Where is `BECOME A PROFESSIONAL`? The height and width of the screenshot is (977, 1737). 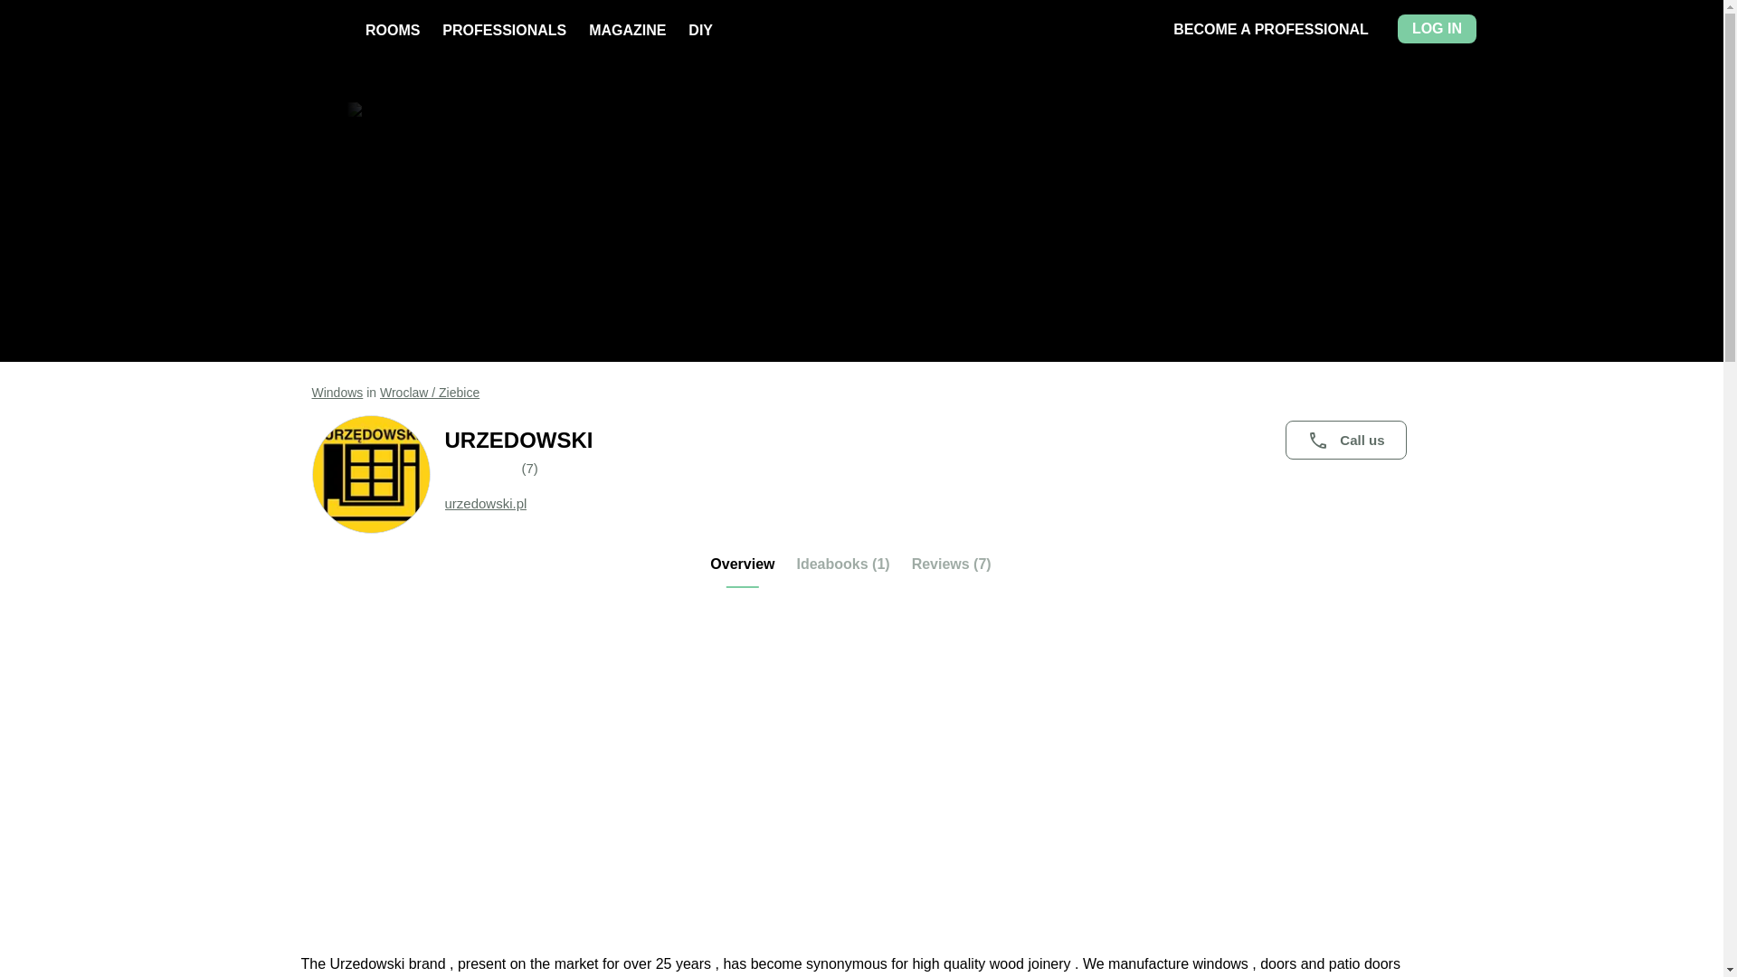 BECOME A PROFESSIONAL is located at coordinates (1270, 29).